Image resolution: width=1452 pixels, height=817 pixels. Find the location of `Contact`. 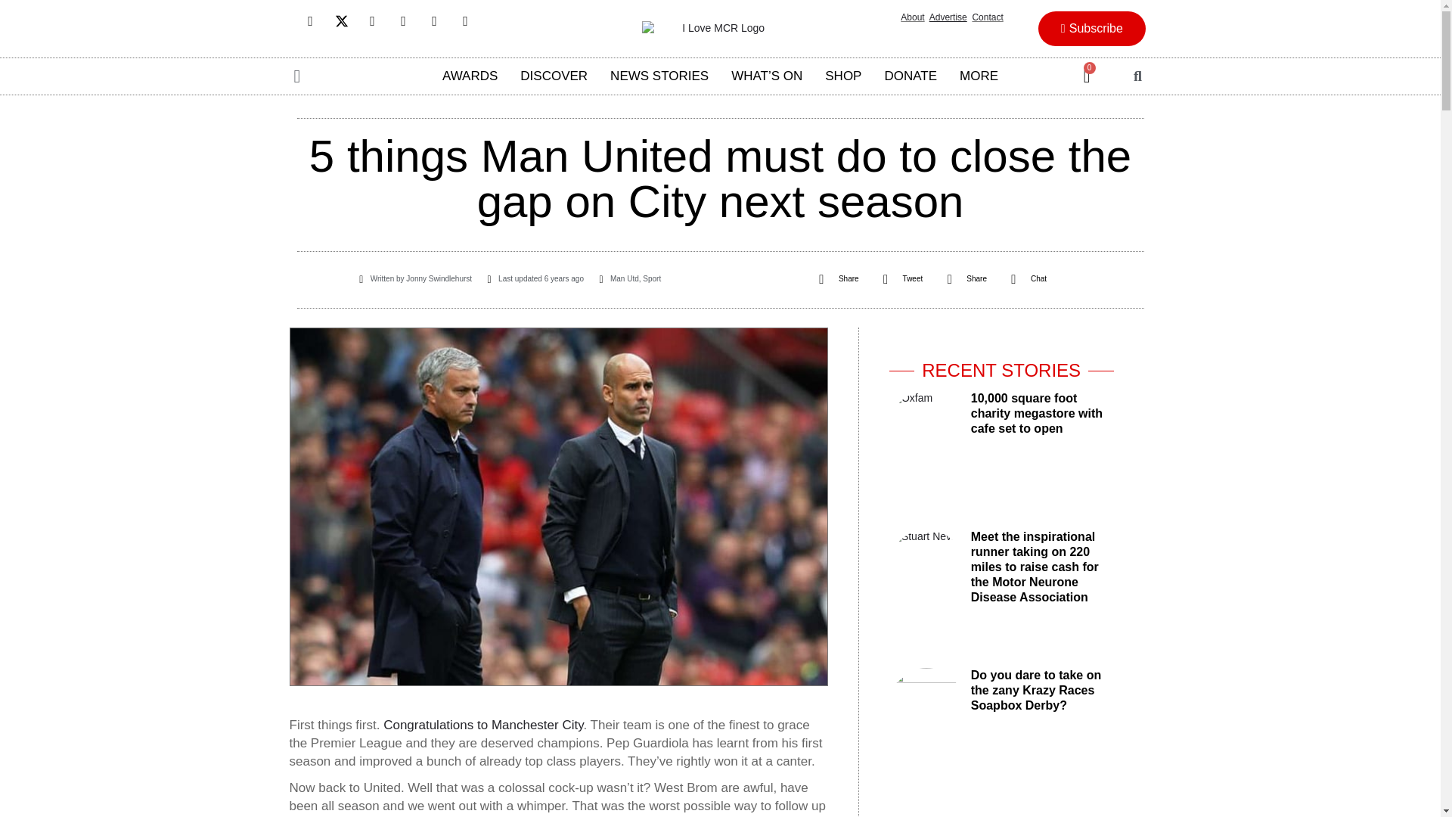

Contact is located at coordinates (987, 17).